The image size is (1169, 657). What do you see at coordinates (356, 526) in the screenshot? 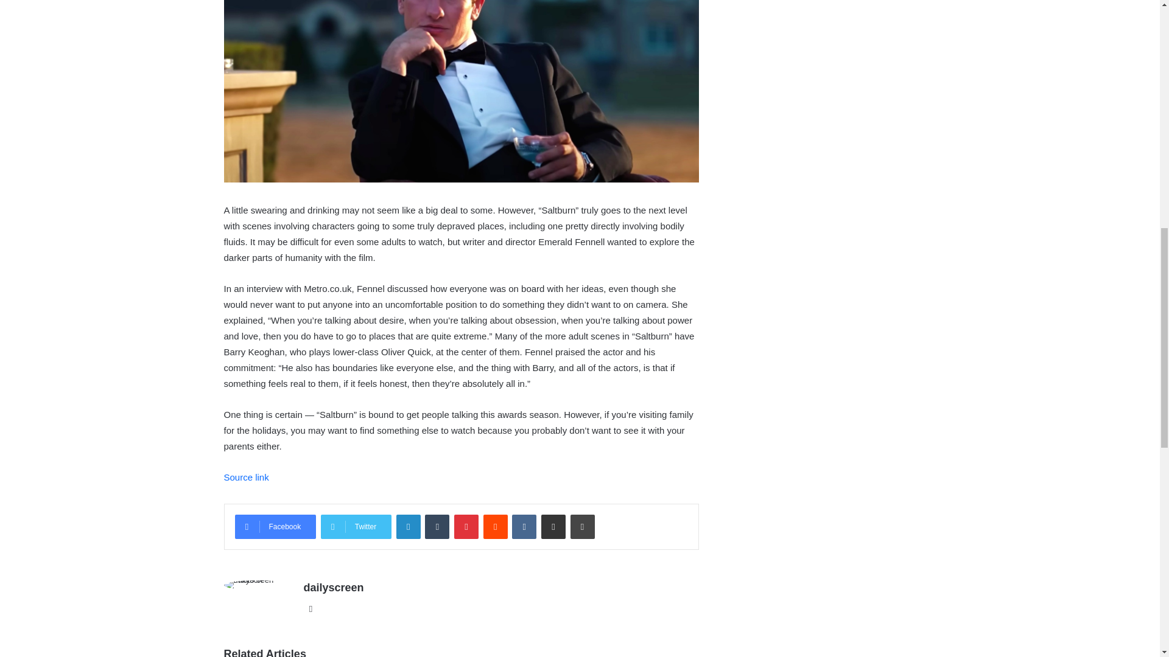
I see `Twitter` at bounding box center [356, 526].